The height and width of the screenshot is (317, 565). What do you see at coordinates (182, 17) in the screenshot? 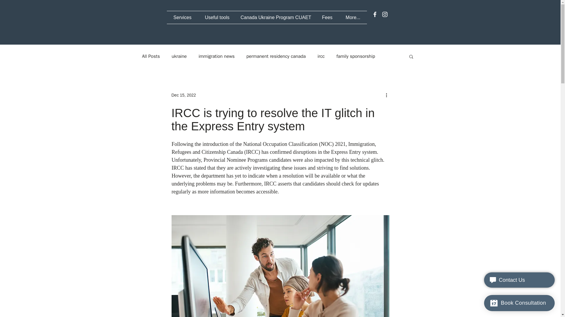
I see `Services` at bounding box center [182, 17].